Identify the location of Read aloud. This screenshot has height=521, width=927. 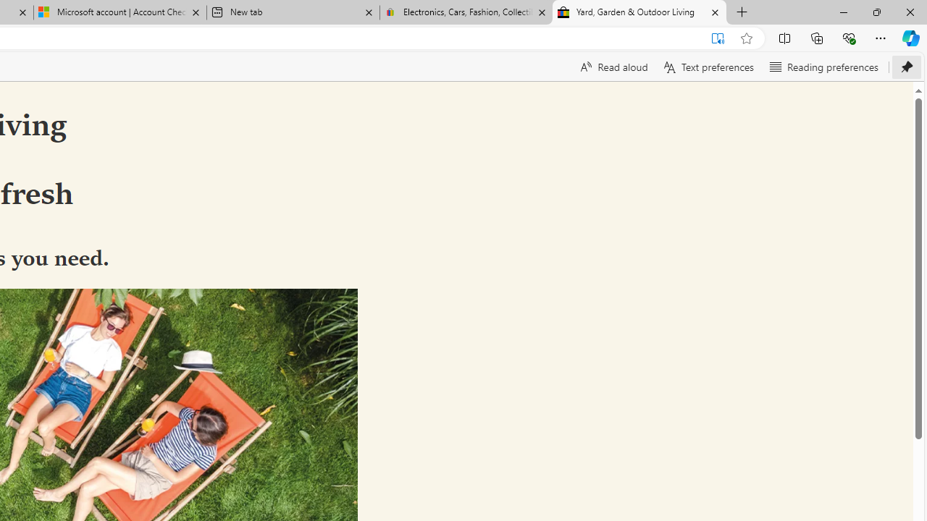
(613, 67).